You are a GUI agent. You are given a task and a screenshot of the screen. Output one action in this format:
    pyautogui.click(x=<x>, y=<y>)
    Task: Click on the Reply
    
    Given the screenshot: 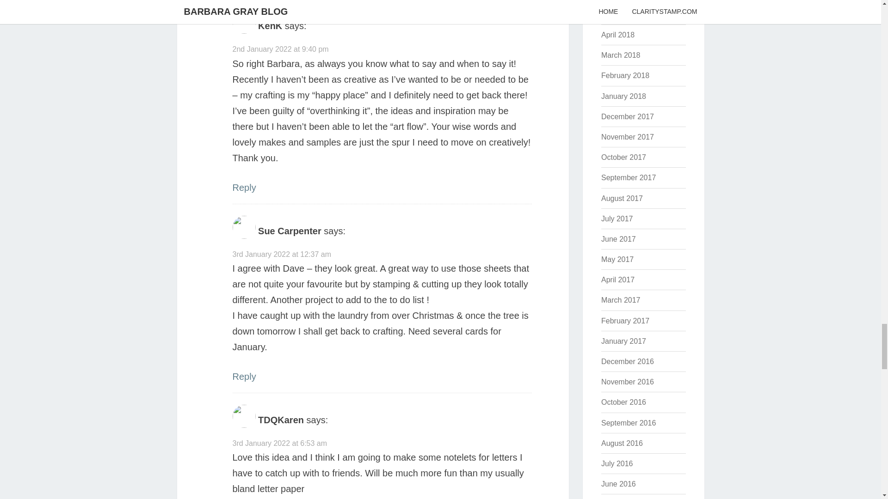 What is the action you would take?
    pyautogui.click(x=243, y=188)
    